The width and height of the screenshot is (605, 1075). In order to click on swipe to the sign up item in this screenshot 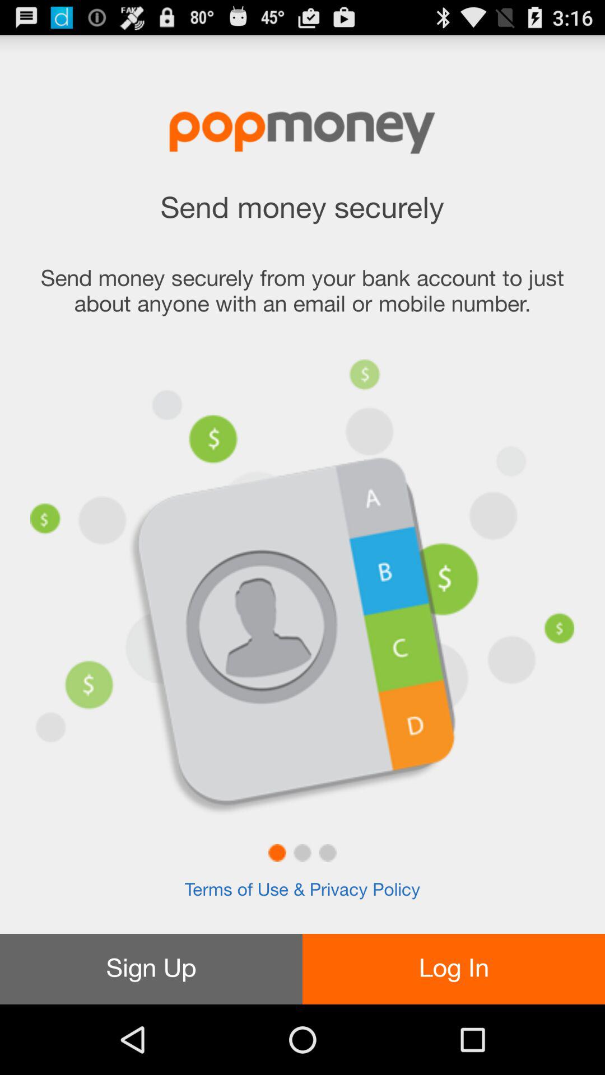, I will do `click(151, 969)`.